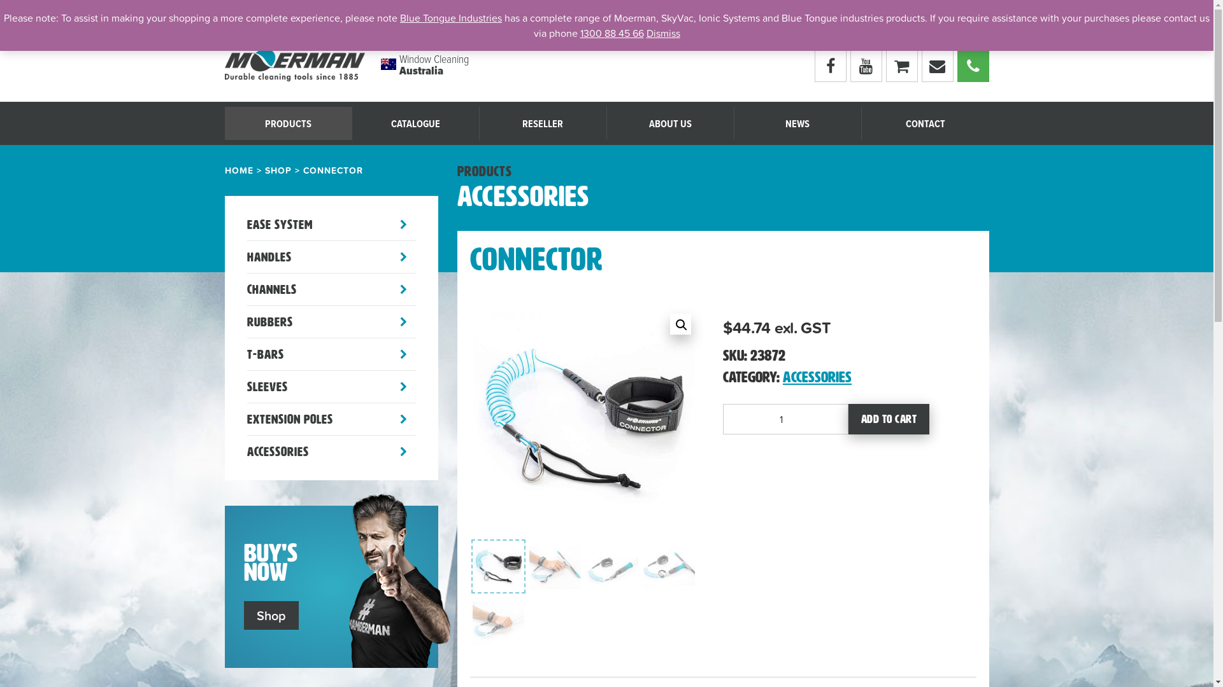 The width and height of the screenshot is (1223, 687). Describe the element at coordinates (331, 289) in the screenshot. I see `Channels` at that location.